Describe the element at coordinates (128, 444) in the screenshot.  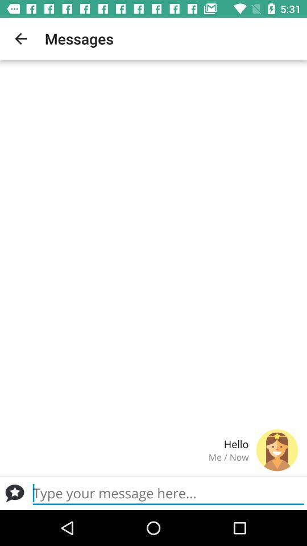
I see `click the item above me / now` at that location.